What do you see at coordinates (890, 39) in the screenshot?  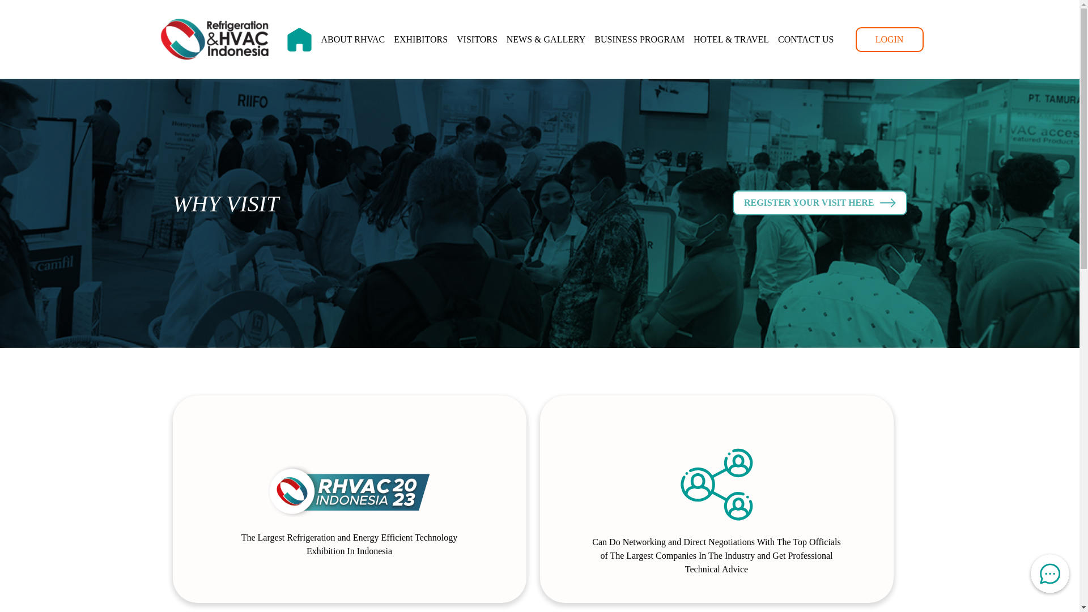 I see `LOGIN` at bounding box center [890, 39].